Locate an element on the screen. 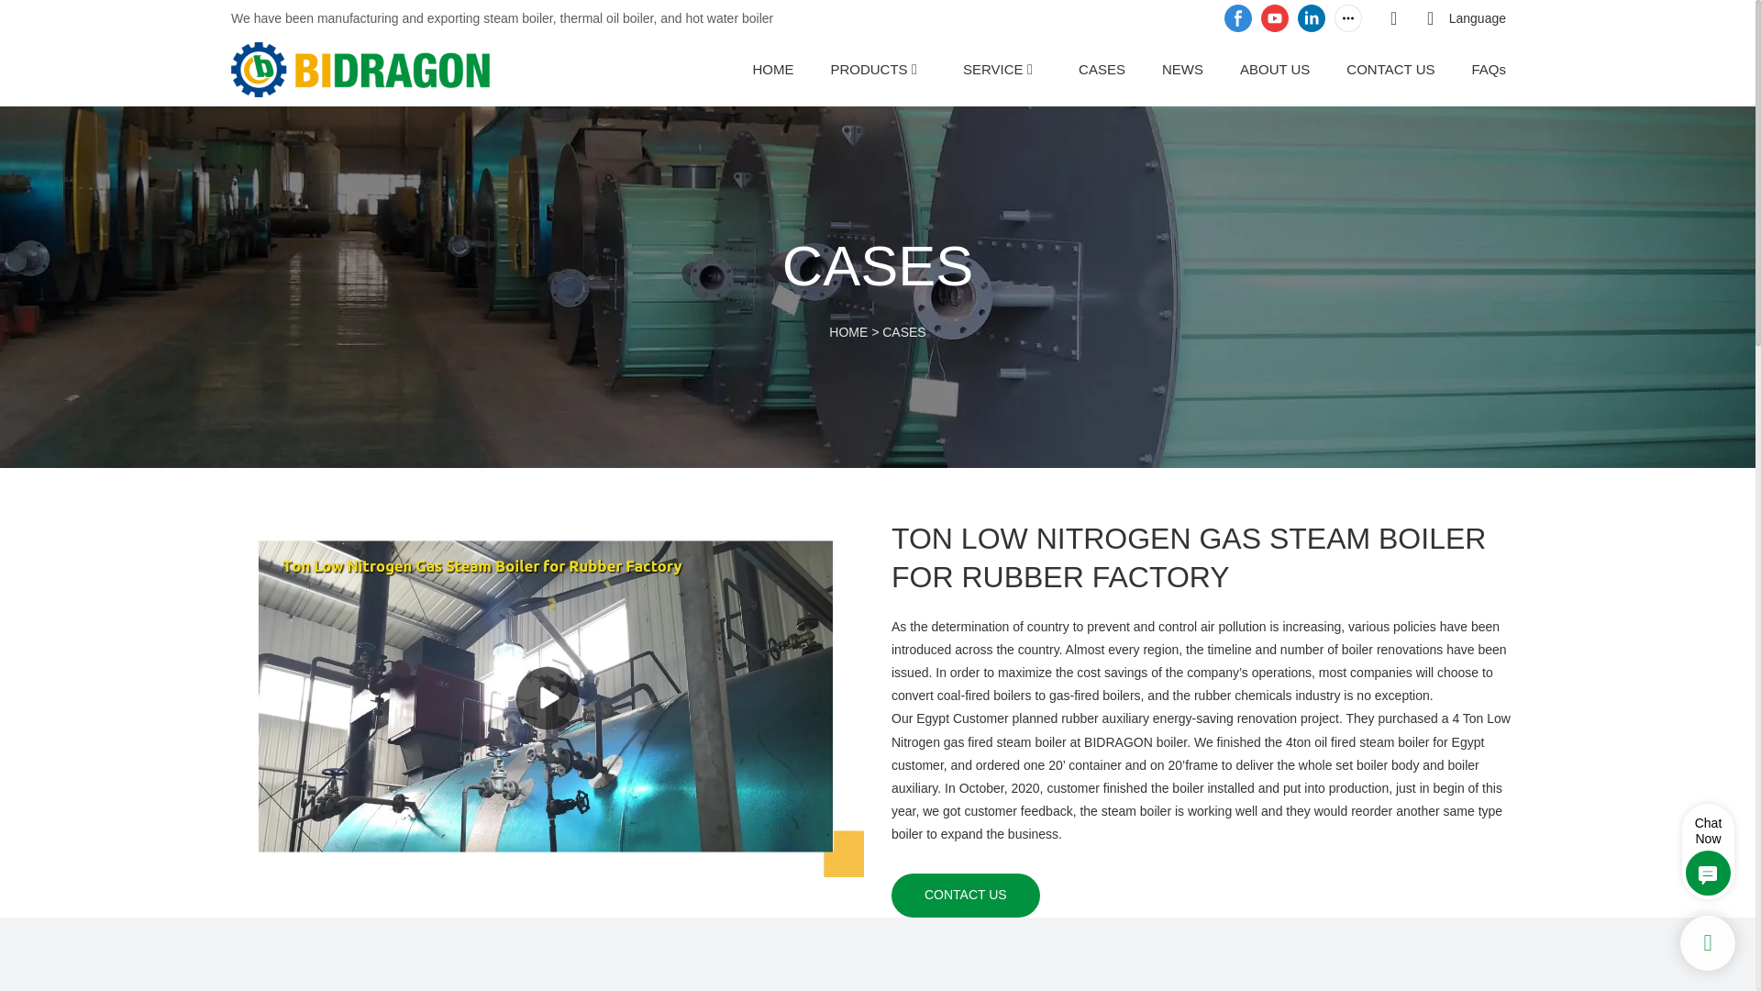 This screenshot has height=991, width=1761. FAQs is located at coordinates (1488, 68).